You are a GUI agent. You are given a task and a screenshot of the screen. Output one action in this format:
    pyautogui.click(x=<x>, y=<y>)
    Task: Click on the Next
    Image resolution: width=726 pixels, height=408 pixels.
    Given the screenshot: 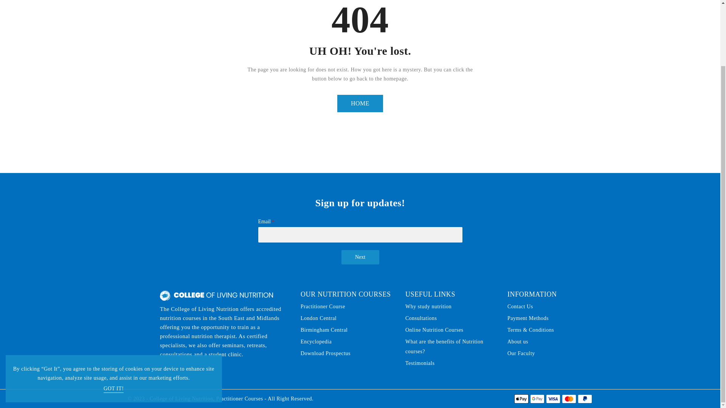 What is the action you would take?
    pyautogui.click(x=360, y=257)
    